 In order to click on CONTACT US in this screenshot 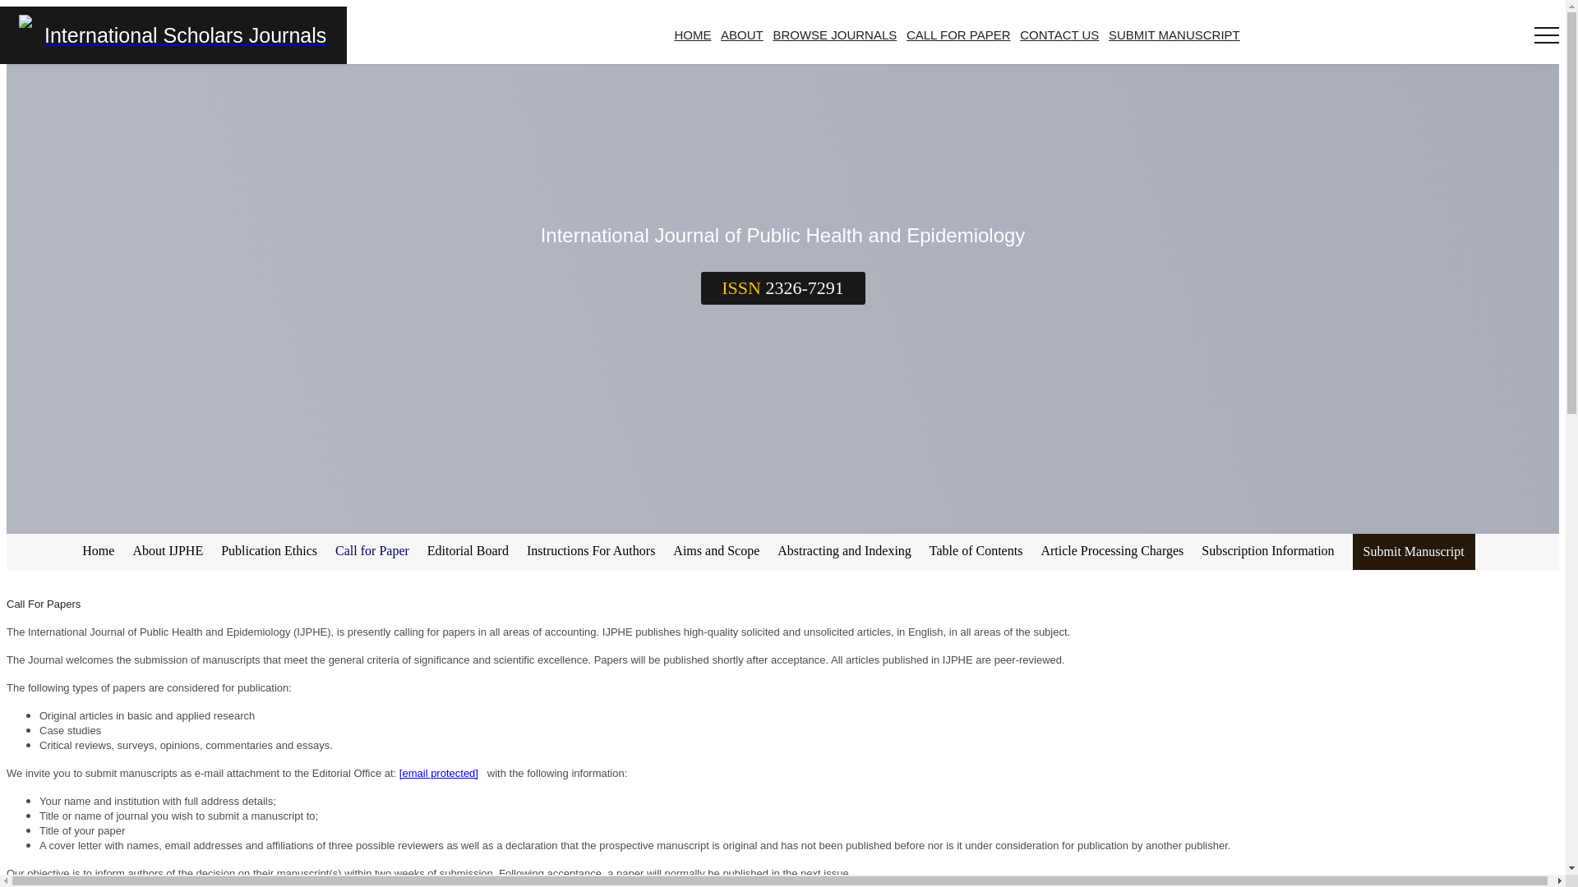, I will do `click(1059, 34)`.